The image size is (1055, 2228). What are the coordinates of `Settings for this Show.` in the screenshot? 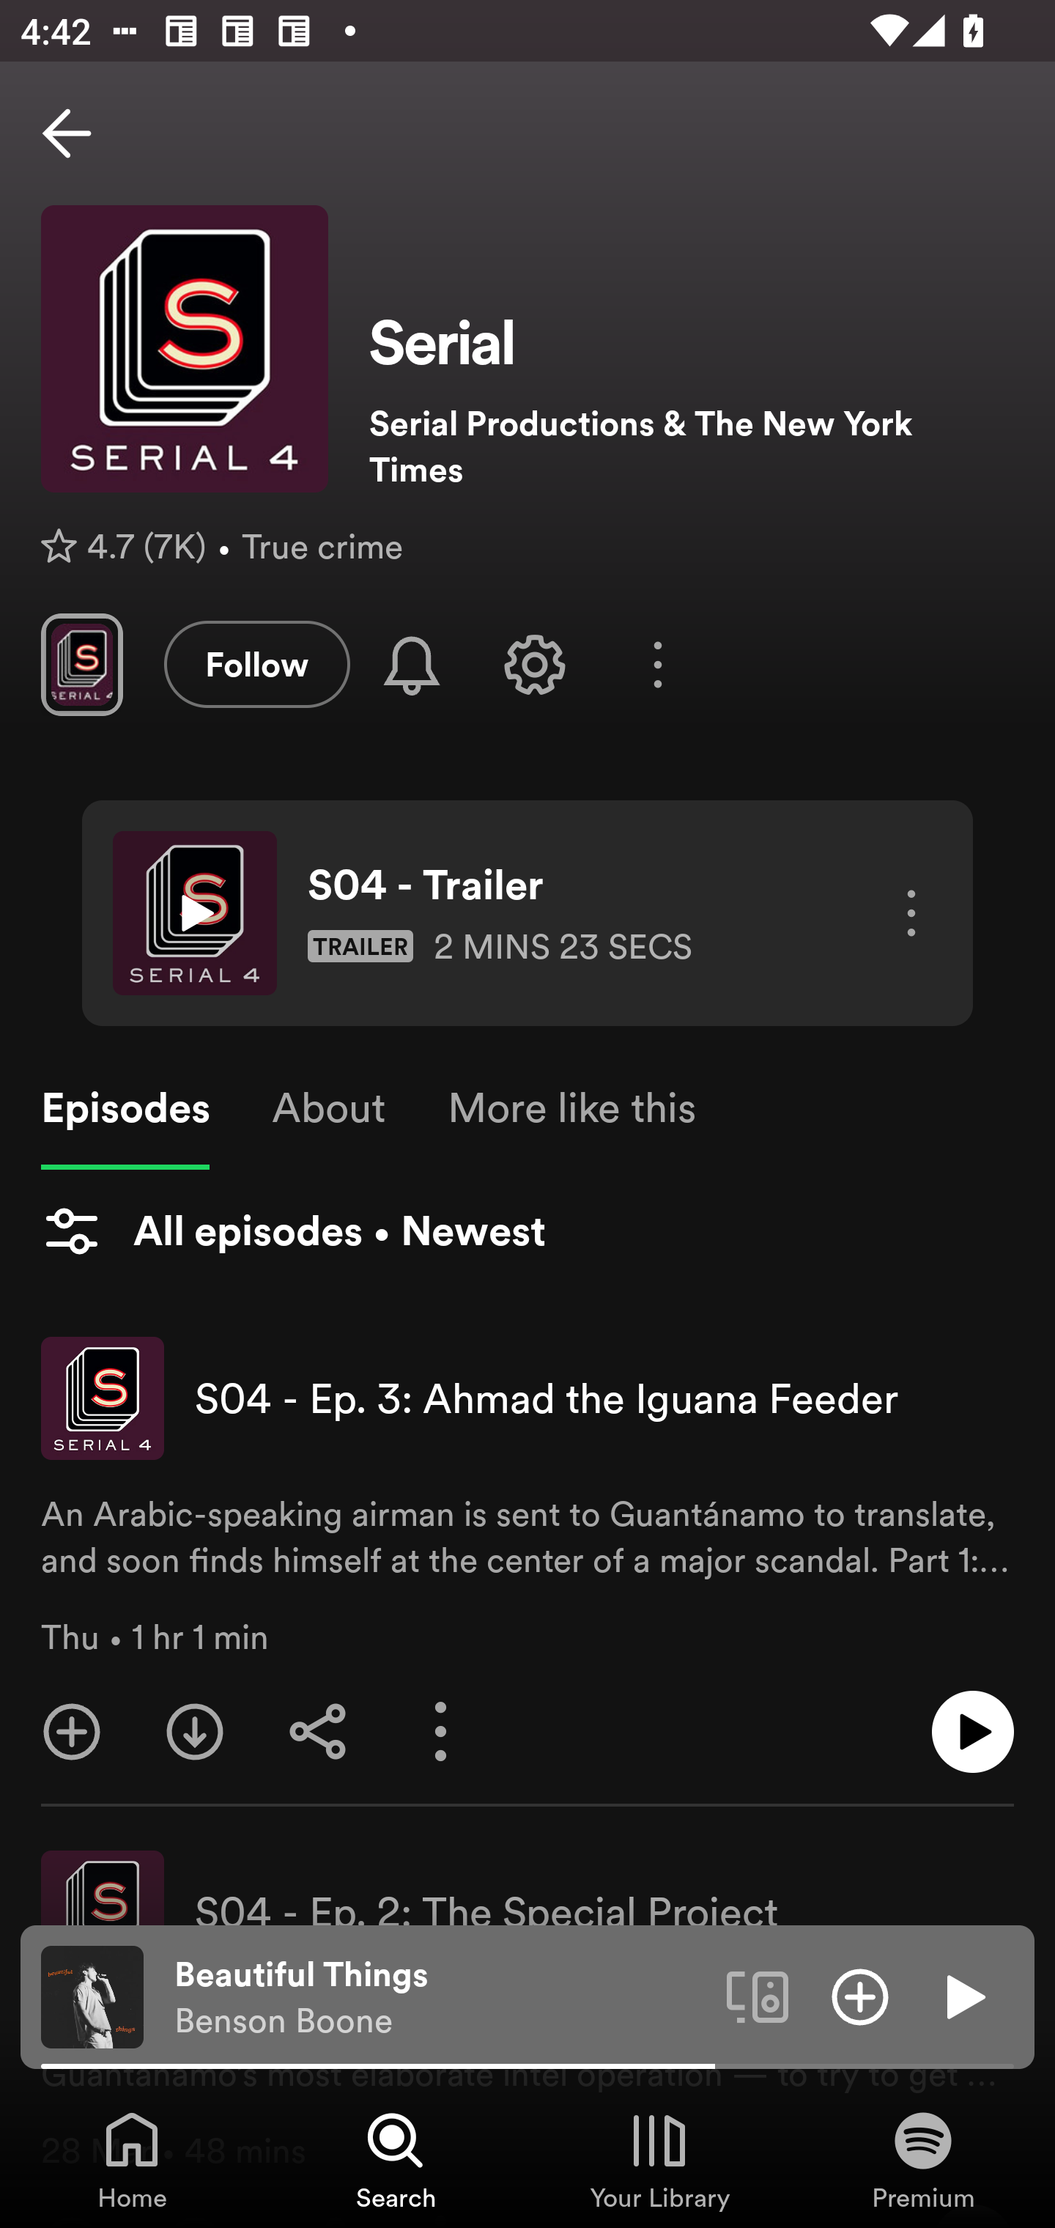 It's located at (535, 664).